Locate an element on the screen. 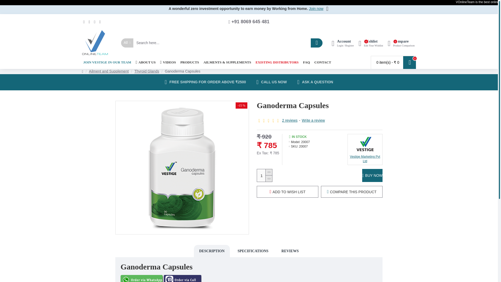 The height and width of the screenshot is (282, 501). 1 is located at coordinates (264, 175).